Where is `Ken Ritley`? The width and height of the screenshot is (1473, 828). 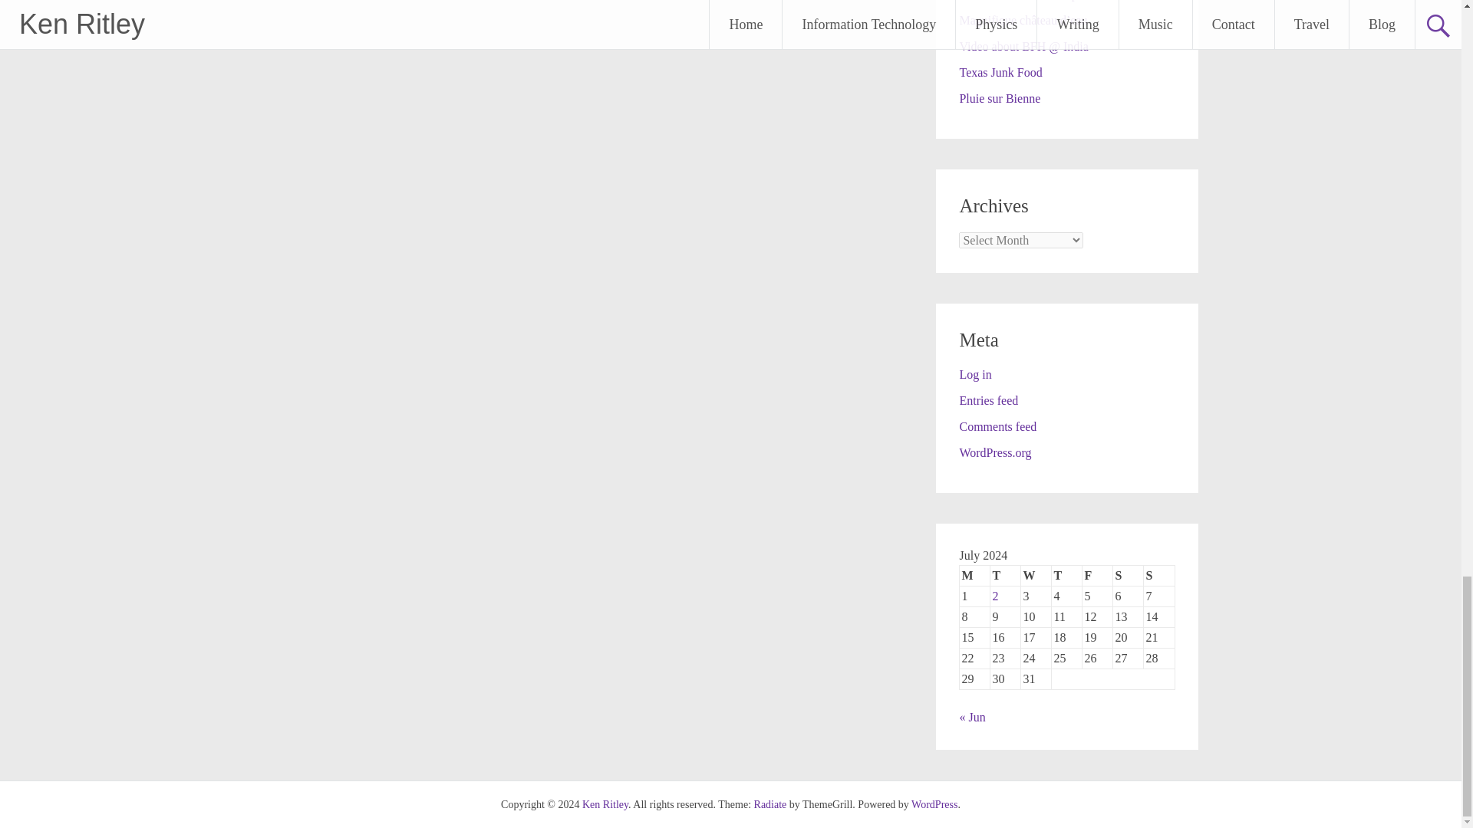 Ken Ritley is located at coordinates (605, 805).